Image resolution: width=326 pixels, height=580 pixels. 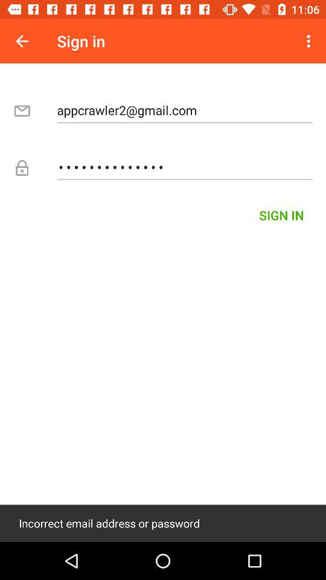 What do you see at coordinates (22, 41) in the screenshot?
I see `open icon to the left of the sign in item` at bounding box center [22, 41].